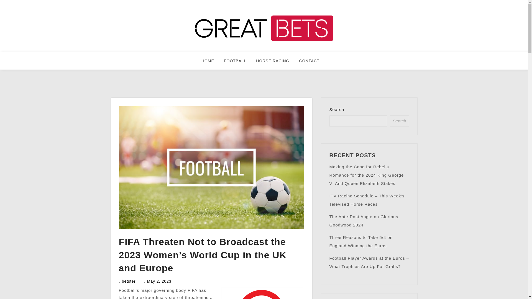  Describe the element at coordinates (276, 63) in the screenshot. I see `HORSE RACING` at that location.